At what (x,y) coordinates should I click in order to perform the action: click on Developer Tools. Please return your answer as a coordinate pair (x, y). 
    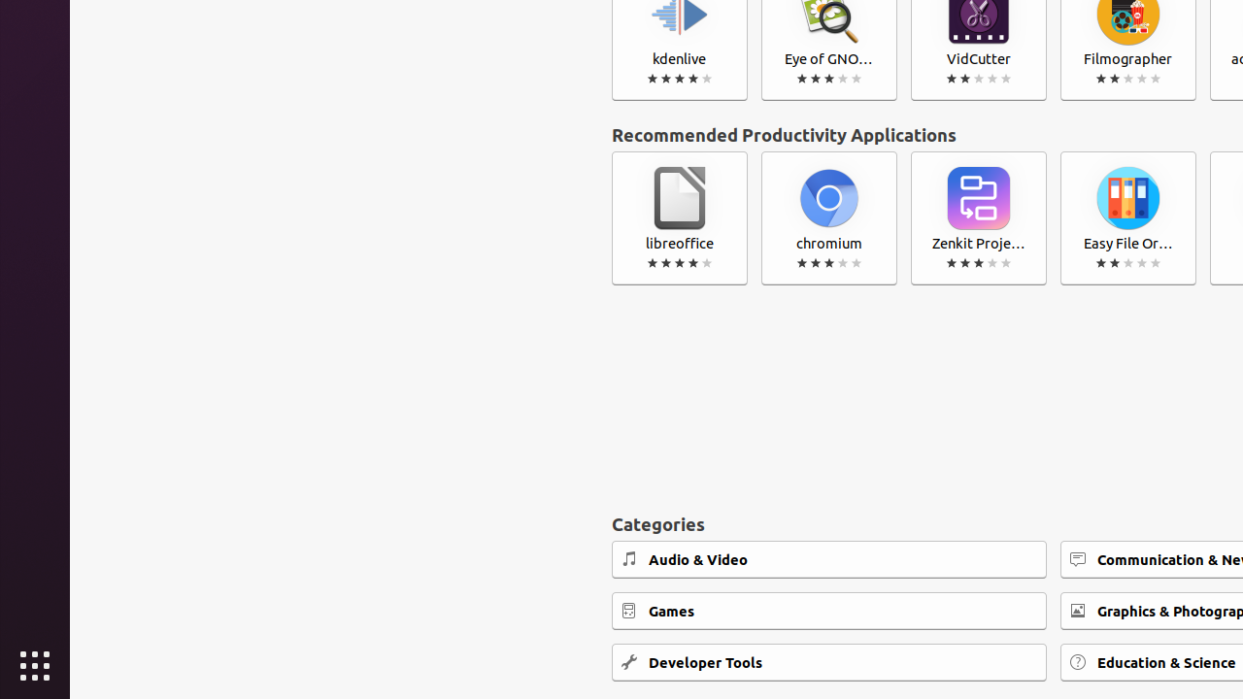
    Looking at the image, I should click on (829, 662).